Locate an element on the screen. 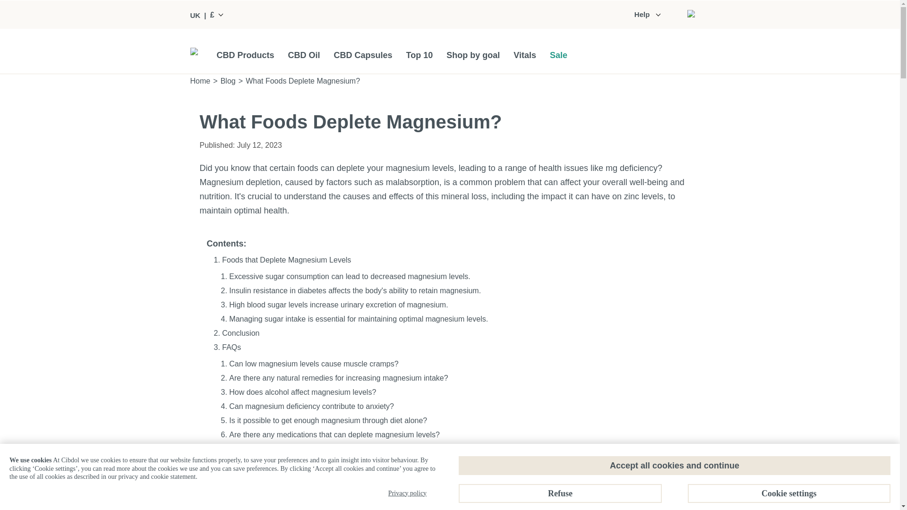 This screenshot has height=510, width=907. Shop by goal is located at coordinates (472, 55).